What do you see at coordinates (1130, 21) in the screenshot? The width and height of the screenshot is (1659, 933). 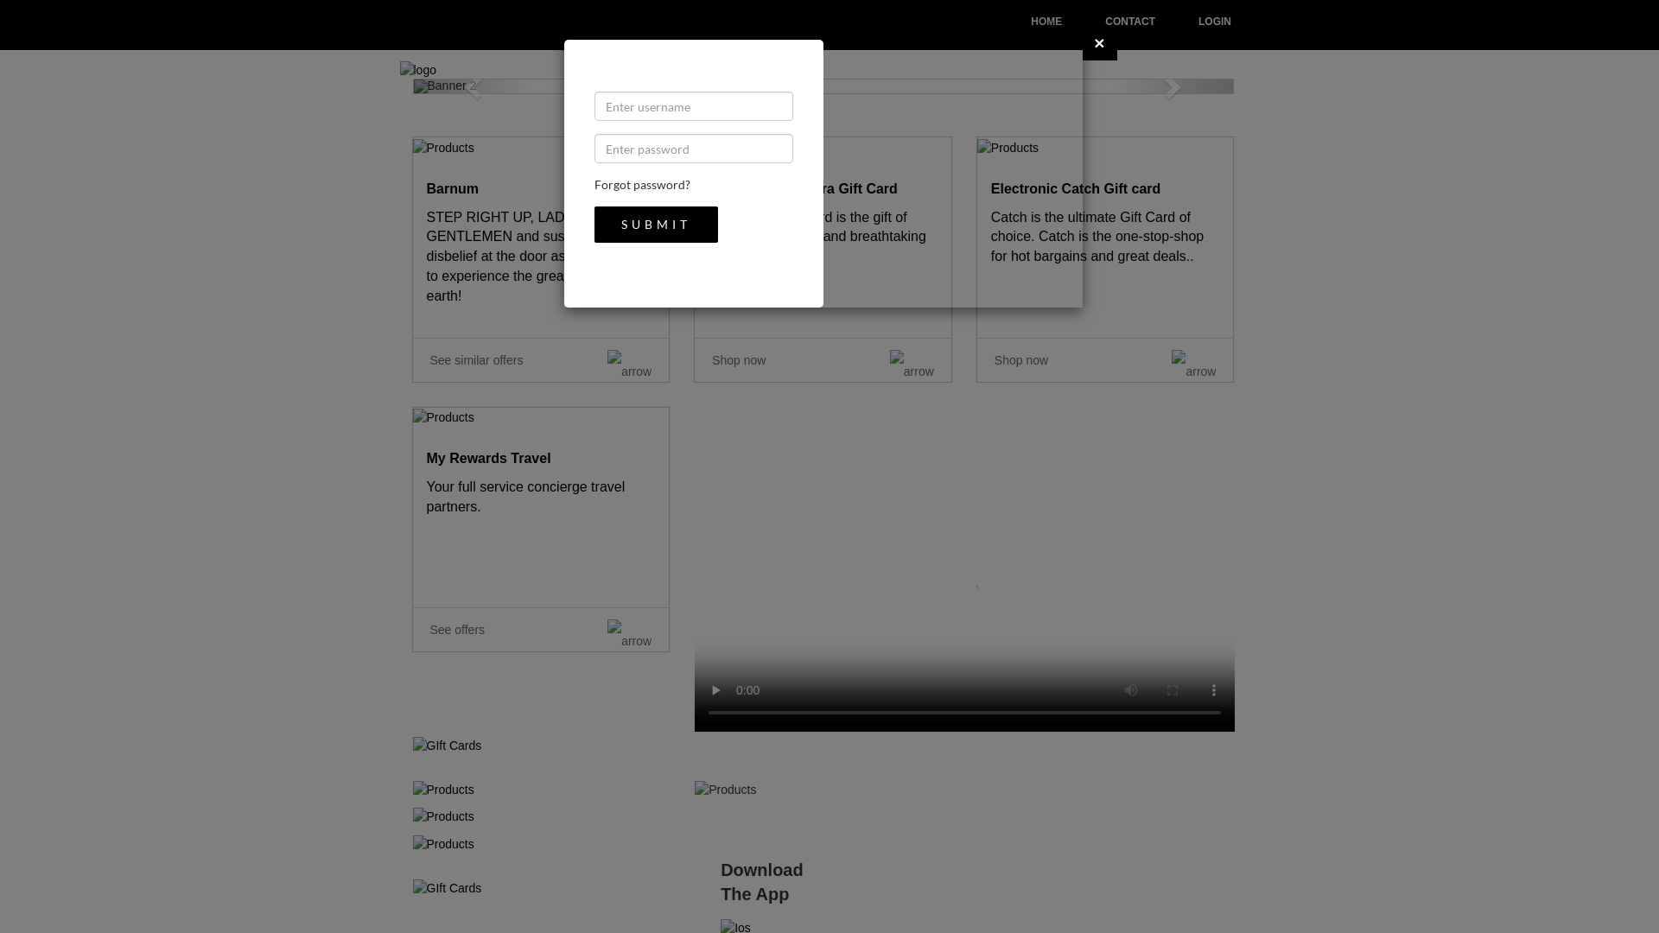 I see `CONTACT` at bounding box center [1130, 21].